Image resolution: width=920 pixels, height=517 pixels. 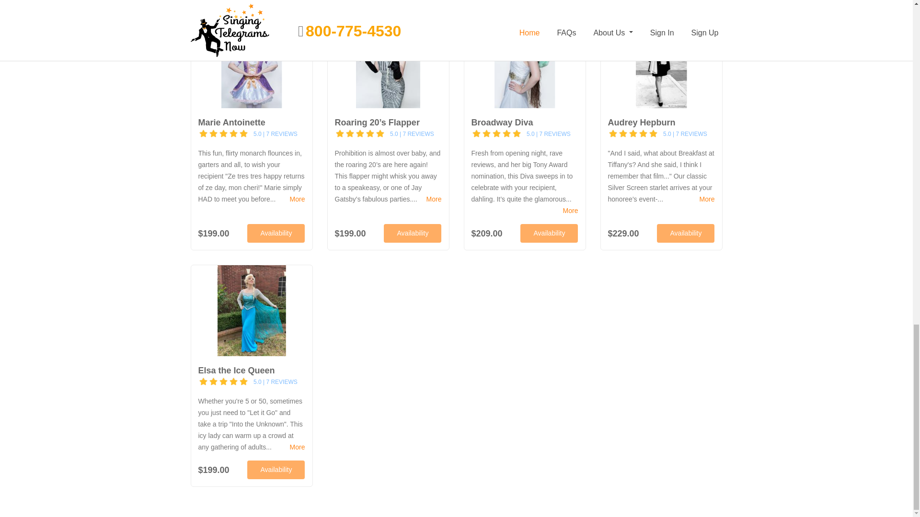 I want to click on Availability, so click(x=276, y=233).